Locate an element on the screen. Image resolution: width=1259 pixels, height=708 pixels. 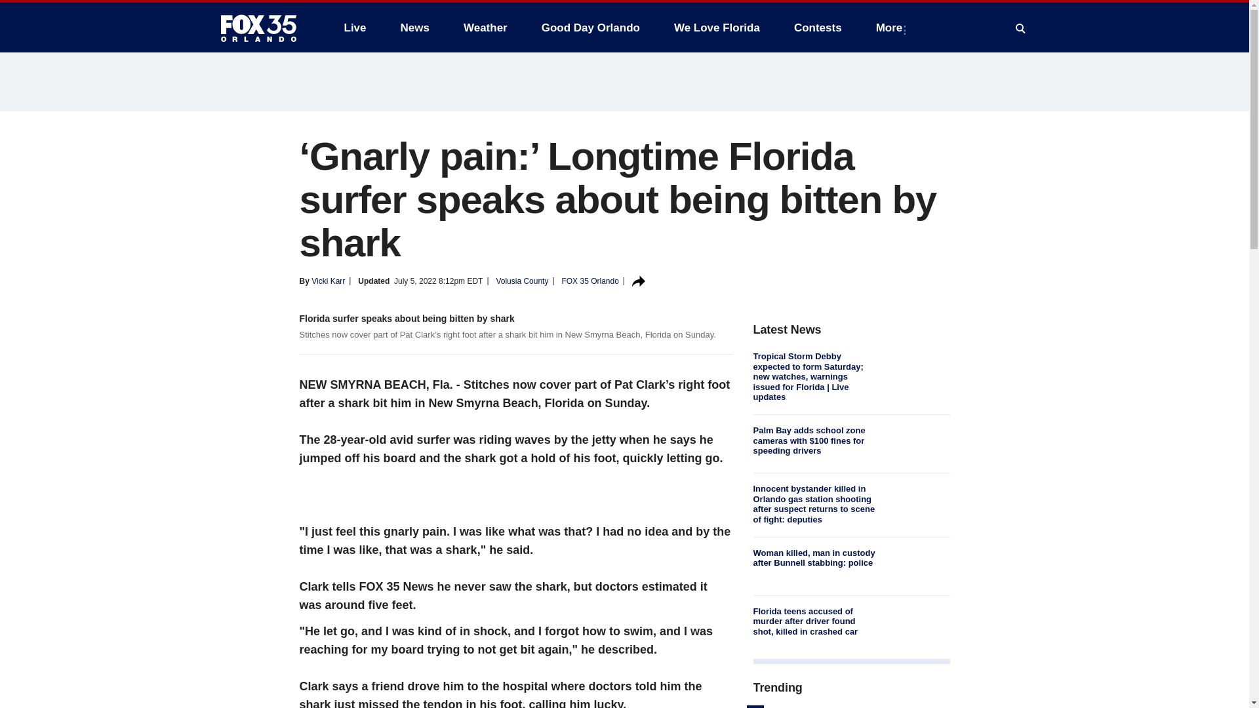
Contests is located at coordinates (817, 28).